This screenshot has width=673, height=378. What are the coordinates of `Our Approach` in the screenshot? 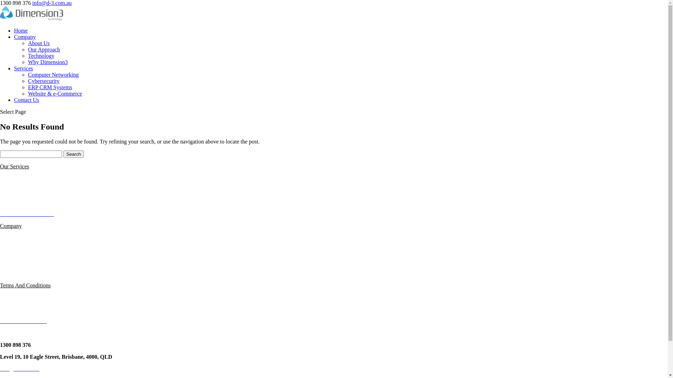 It's located at (16, 262).